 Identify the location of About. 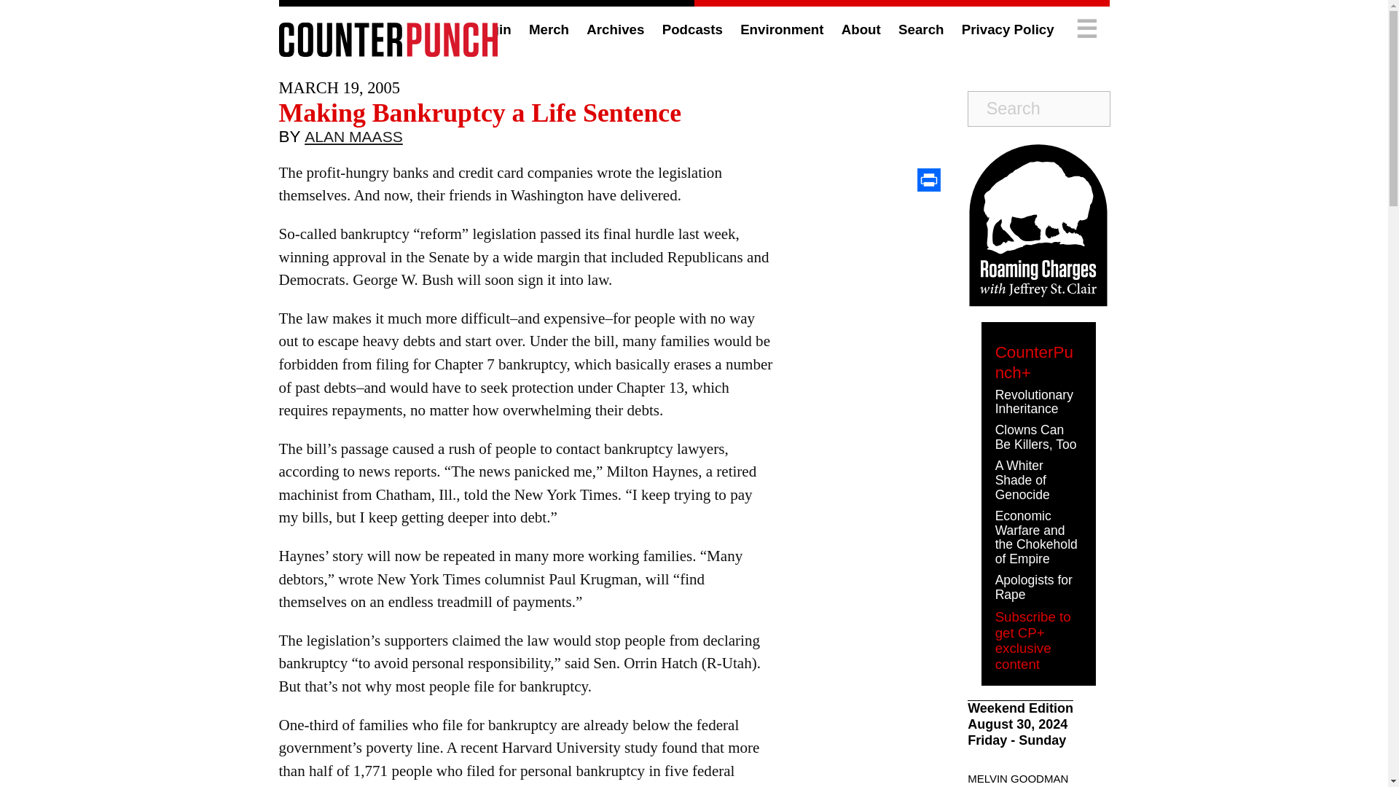
(861, 29).